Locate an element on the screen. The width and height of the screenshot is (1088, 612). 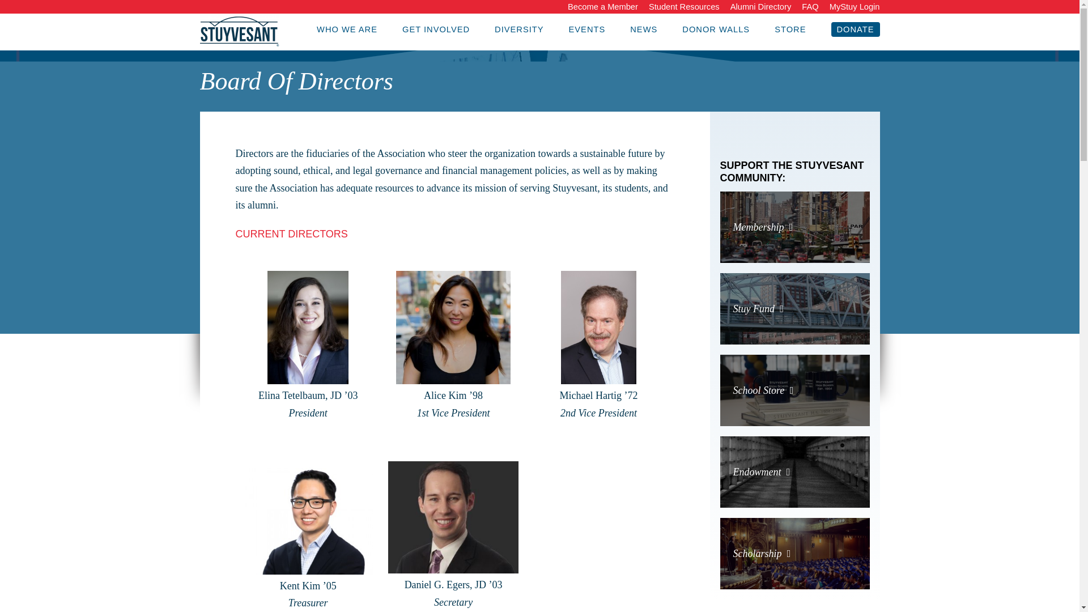
NEWS is located at coordinates (643, 29).